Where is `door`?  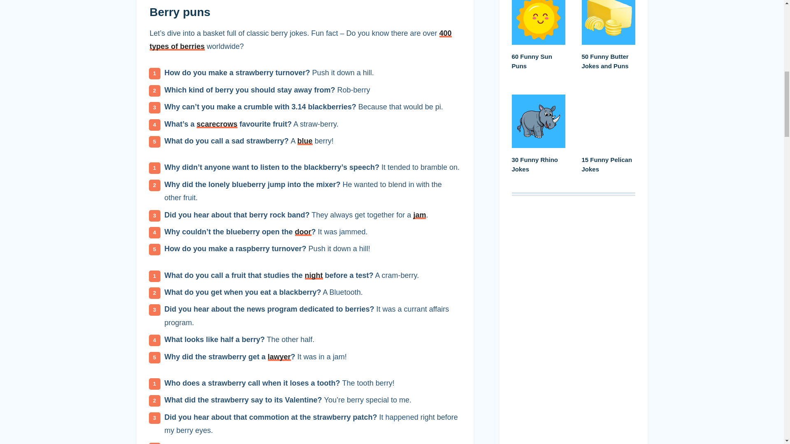
door is located at coordinates (303, 232).